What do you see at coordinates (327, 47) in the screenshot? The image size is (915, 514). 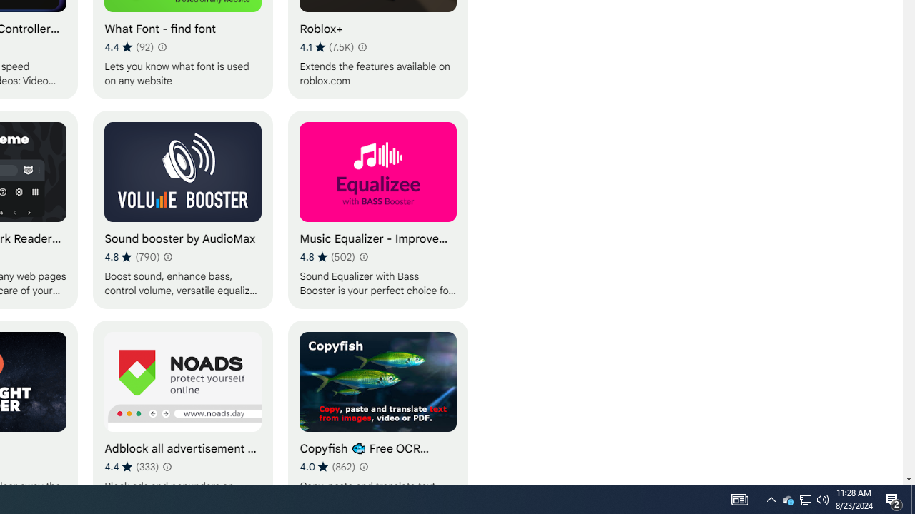 I see `Average rating 4.1 out of 5 stars. 7.5K ratings.` at bounding box center [327, 47].